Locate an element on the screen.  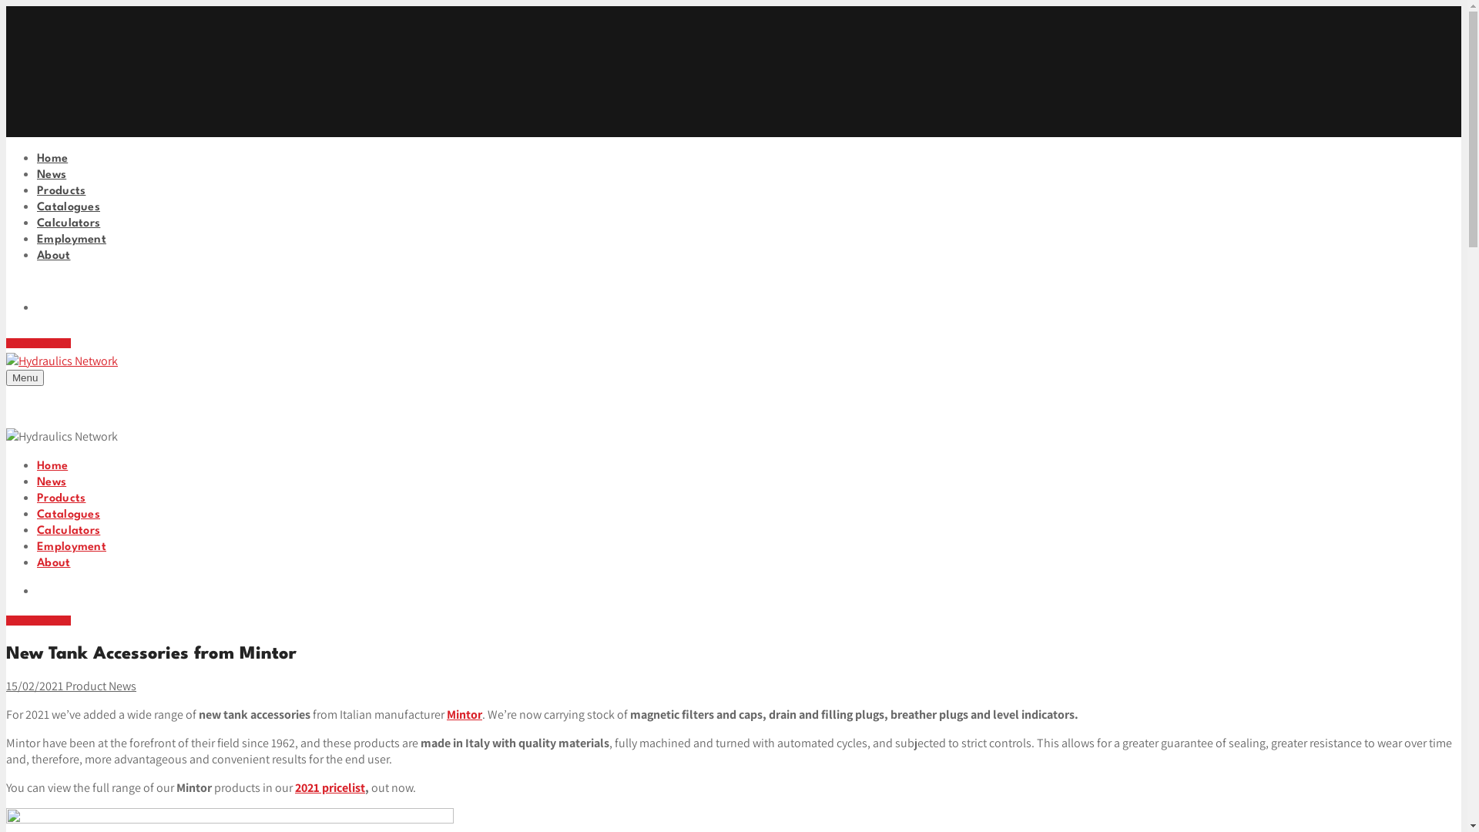
Catalogues is located at coordinates (69, 208).